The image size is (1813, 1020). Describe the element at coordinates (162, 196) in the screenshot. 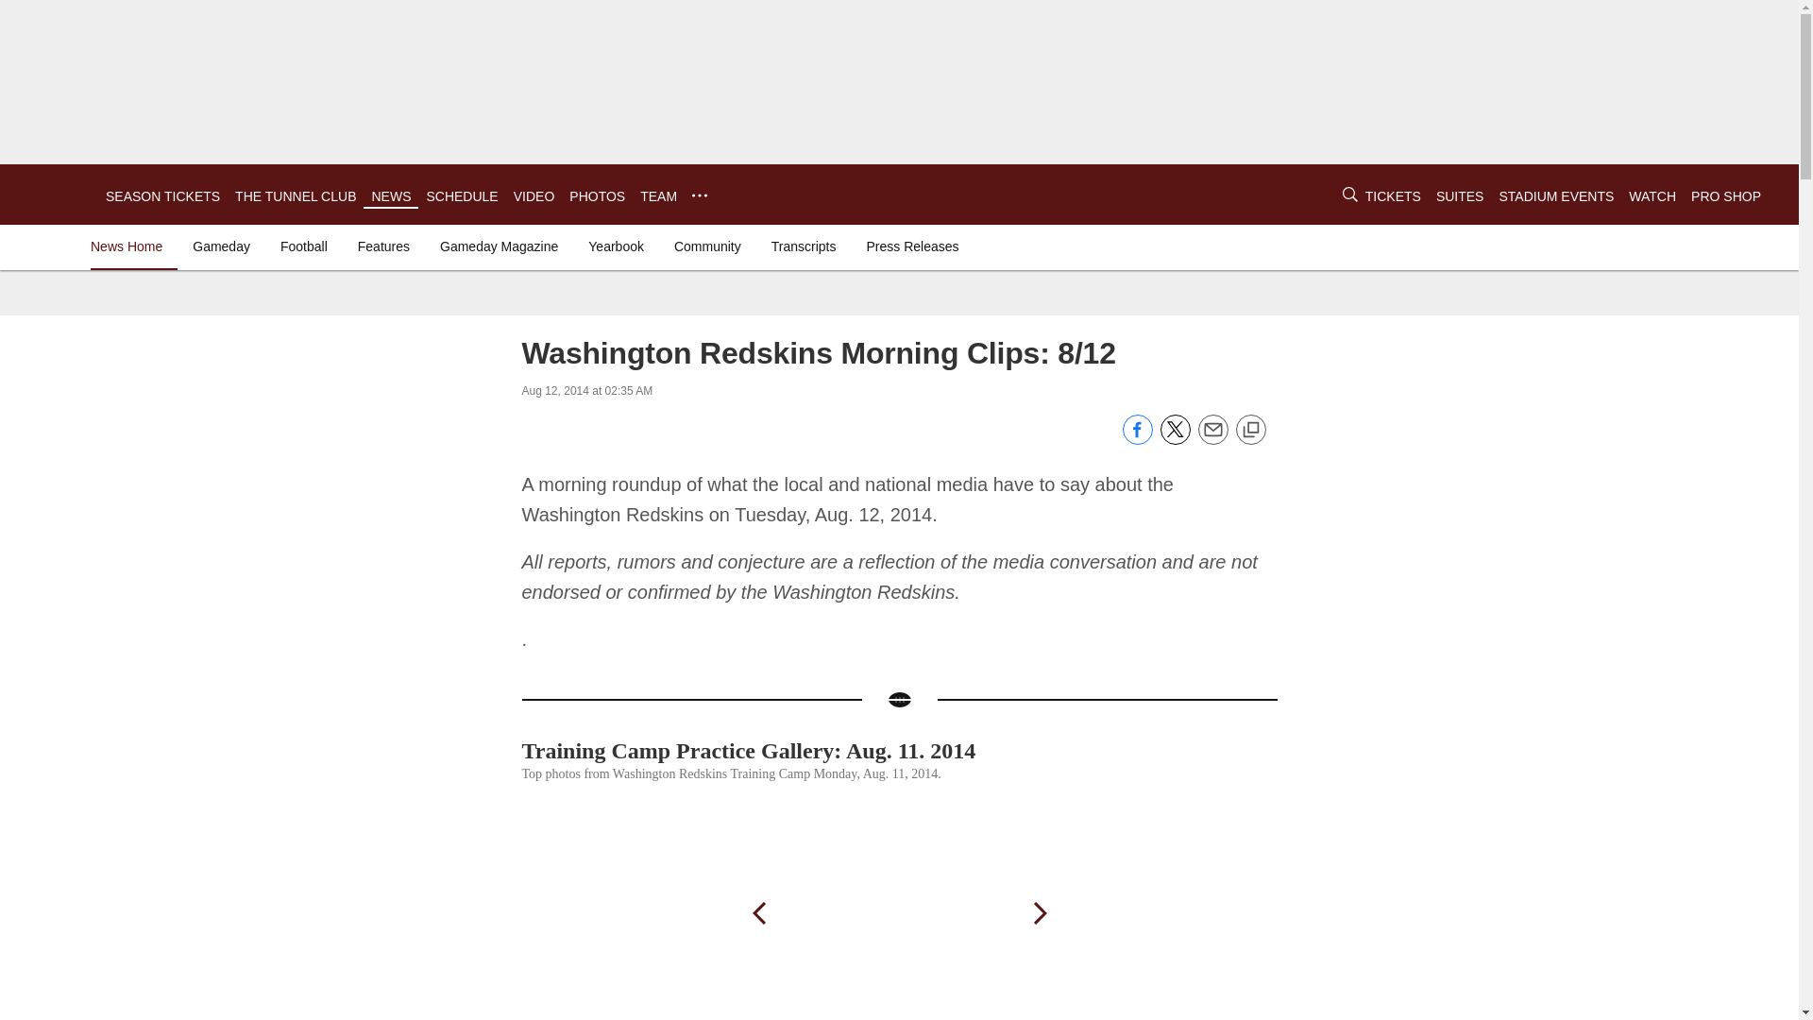

I see `SEASON TICKETS` at that location.